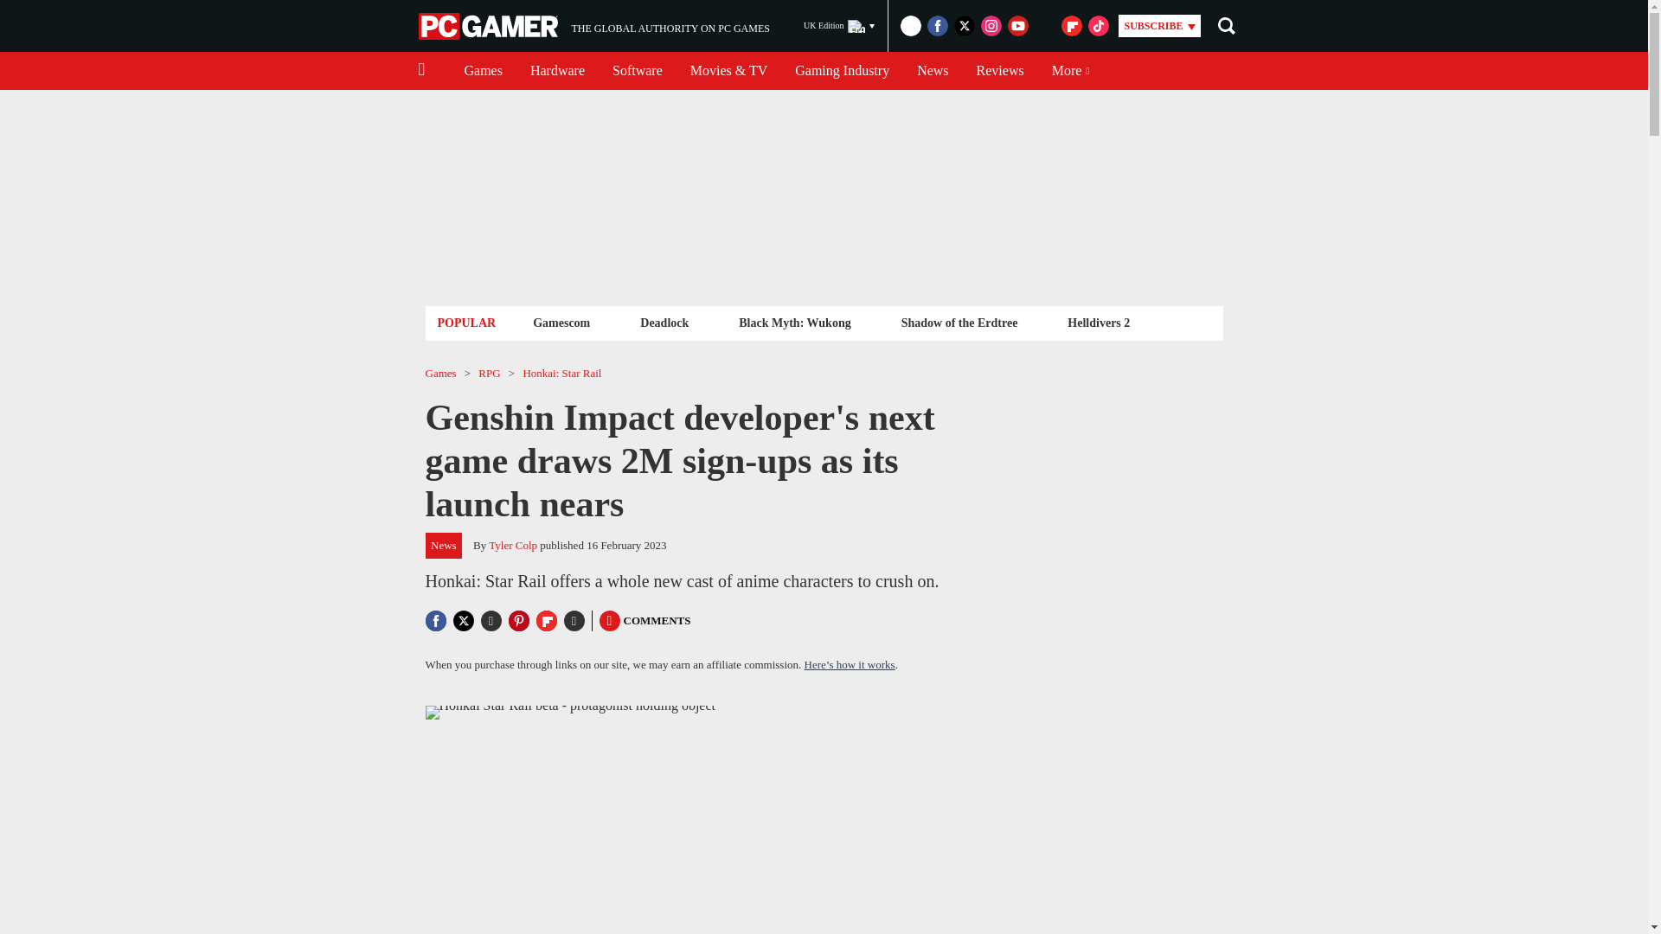 This screenshot has width=1661, height=934. I want to click on Hardware, so click(933, 71).